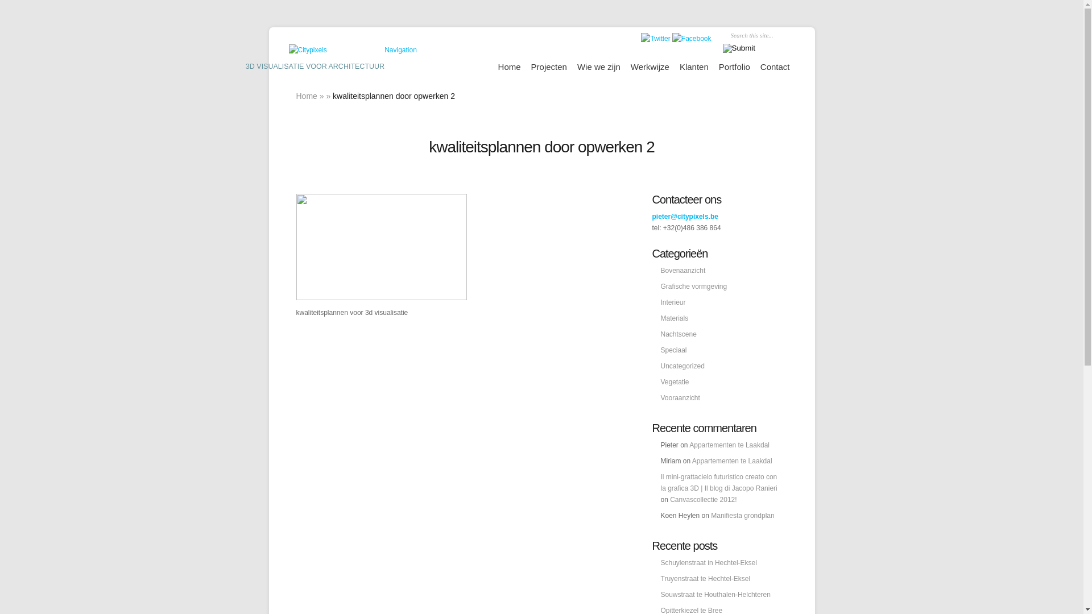 Image resolution: width=1092 pixels, height=614 pixels. Describe the element at coordinates (650, 67) in the screenshot. I see `Werkwijze` at that location.